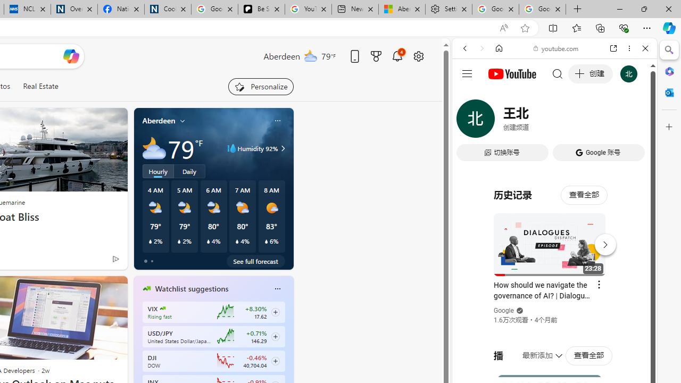 This screenshot has width=681, height=383. What do you see at coordinates (95, 261) in the screenshot?
I see `This story is trending` at bounding box center [95, 261].